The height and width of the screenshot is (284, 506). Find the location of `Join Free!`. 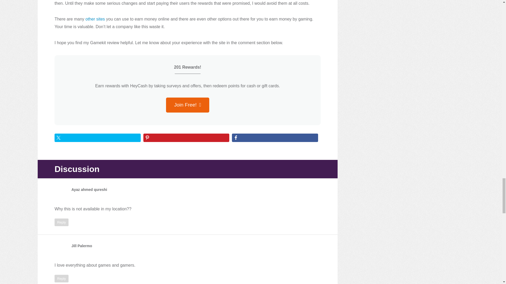

Join Free! is located at coordinates (188, 105).